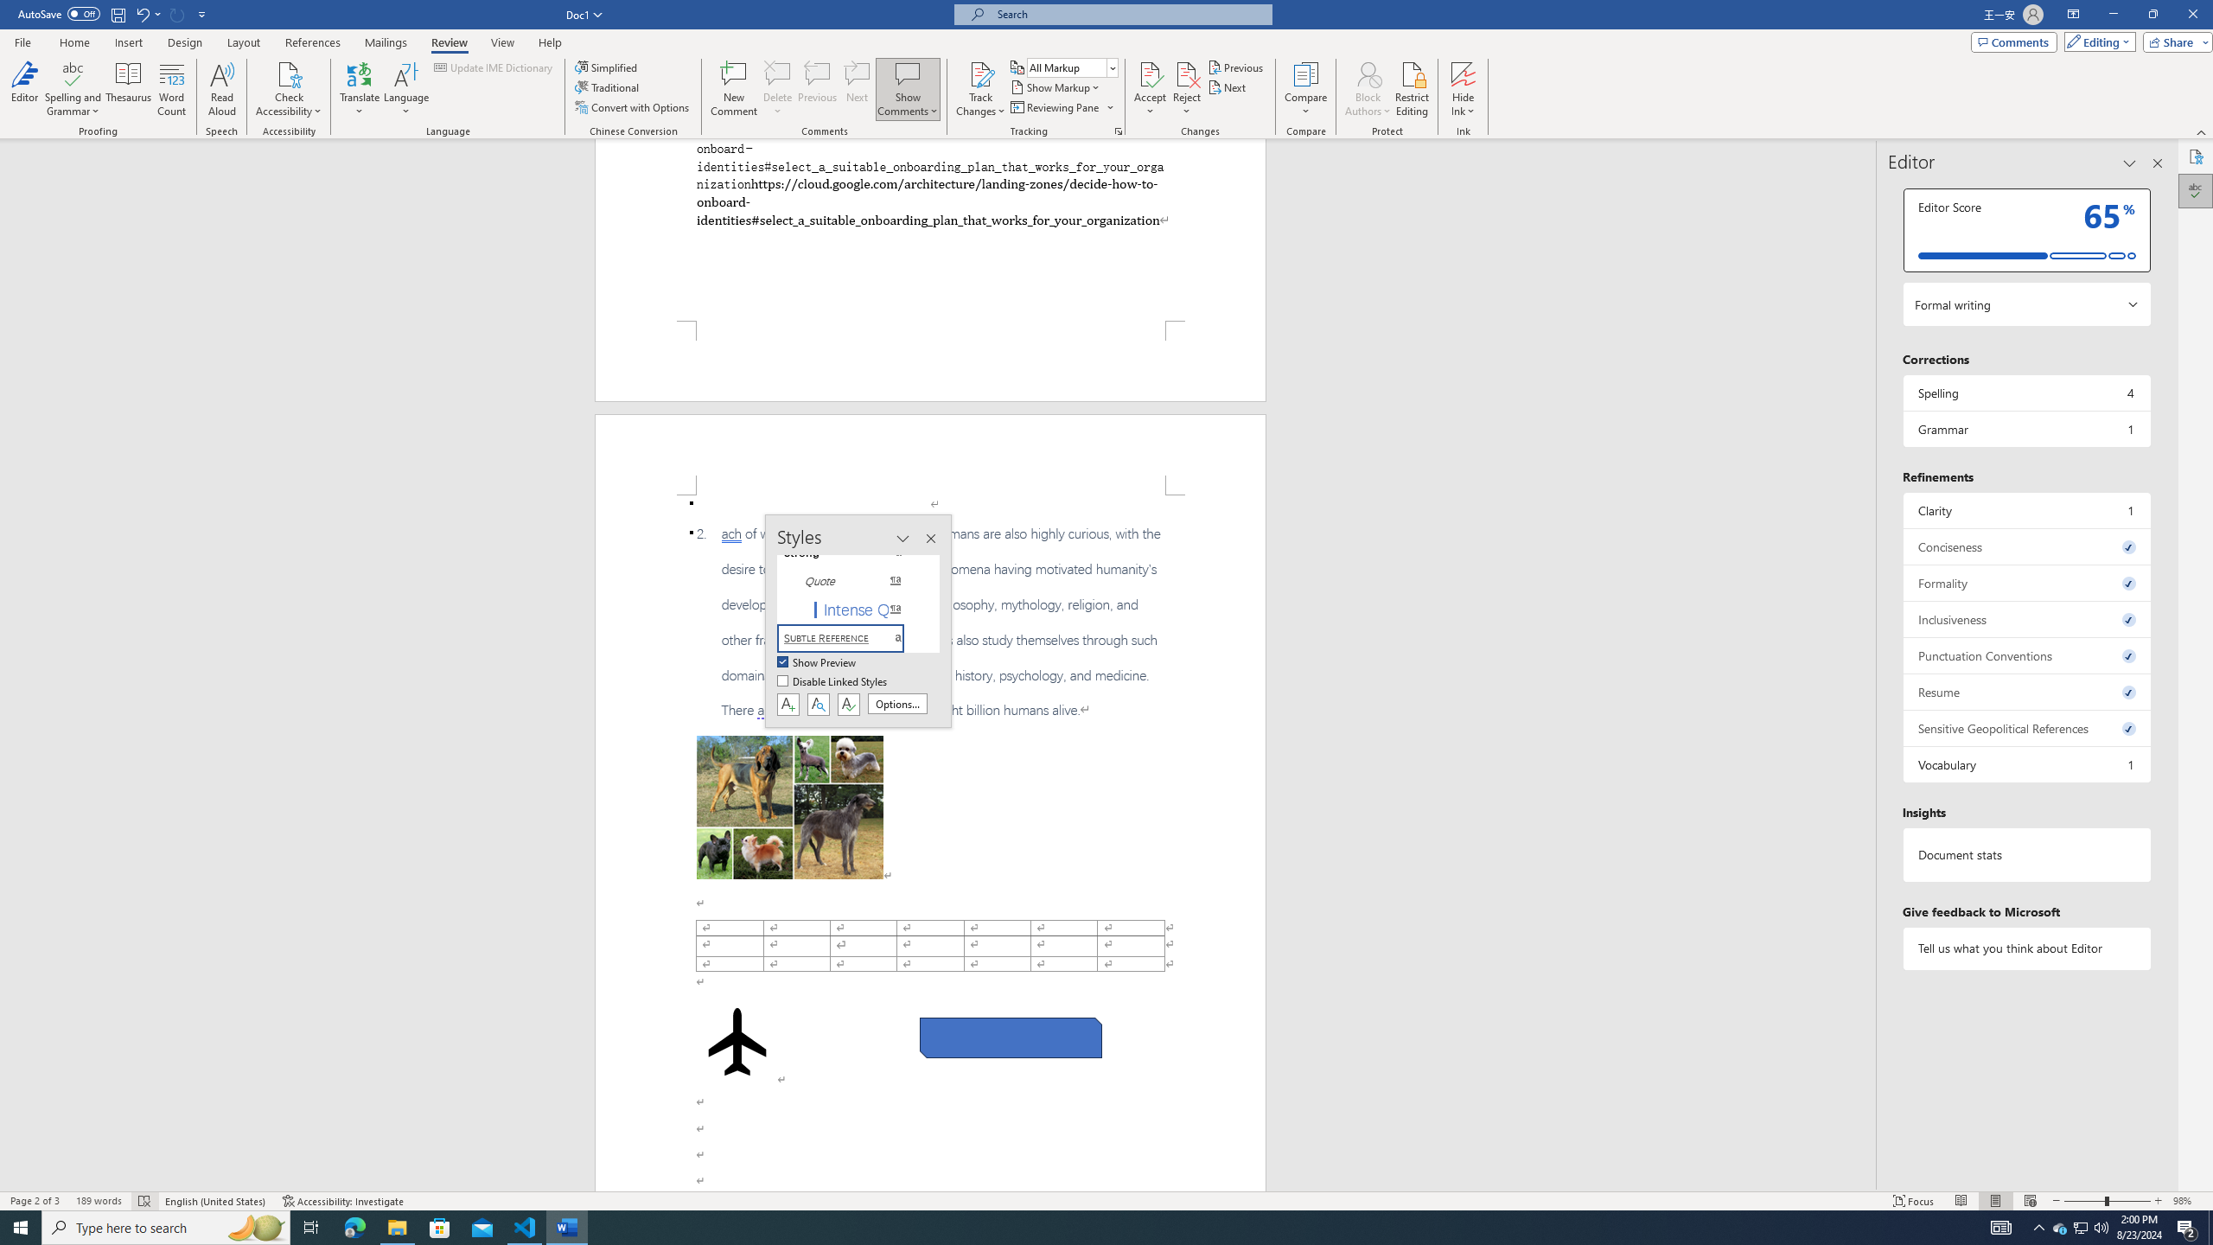 The width and height of the screenshot is (2213, 1245). I want to click on Show Comments, so click(908, 73).